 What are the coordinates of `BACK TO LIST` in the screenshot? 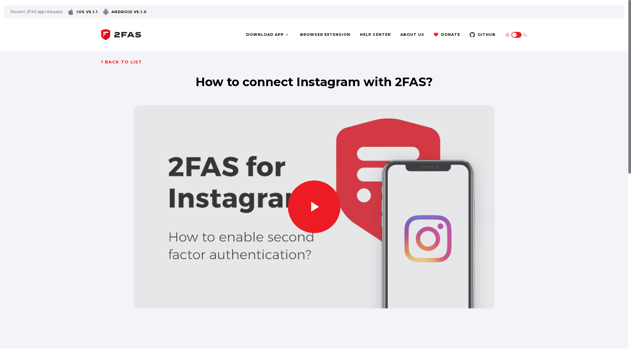 It's located at (122, 62).